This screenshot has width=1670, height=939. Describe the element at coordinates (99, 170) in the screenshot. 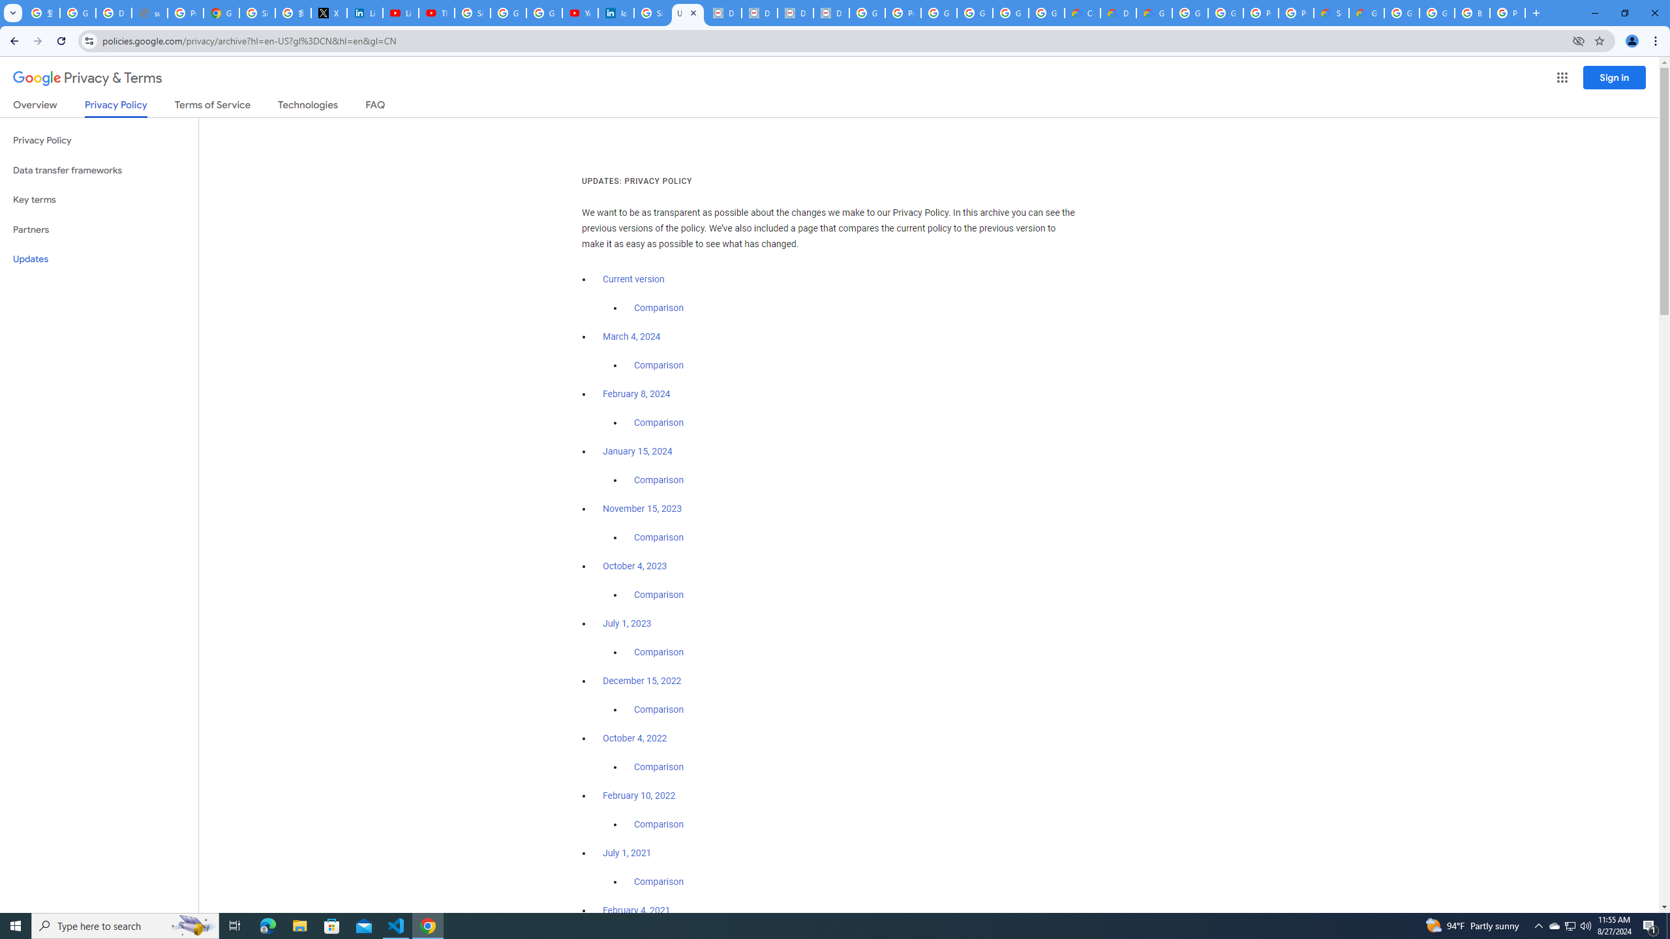

I see `Data transfer frameworks` at that location.